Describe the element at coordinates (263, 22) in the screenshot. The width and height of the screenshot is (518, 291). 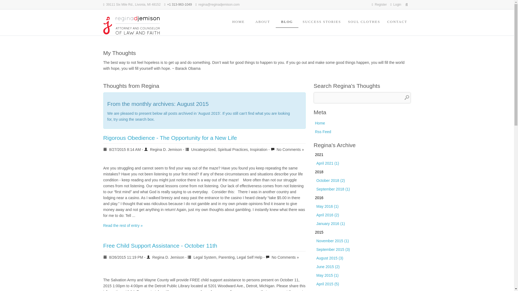
I see `ABOUT` at that location.